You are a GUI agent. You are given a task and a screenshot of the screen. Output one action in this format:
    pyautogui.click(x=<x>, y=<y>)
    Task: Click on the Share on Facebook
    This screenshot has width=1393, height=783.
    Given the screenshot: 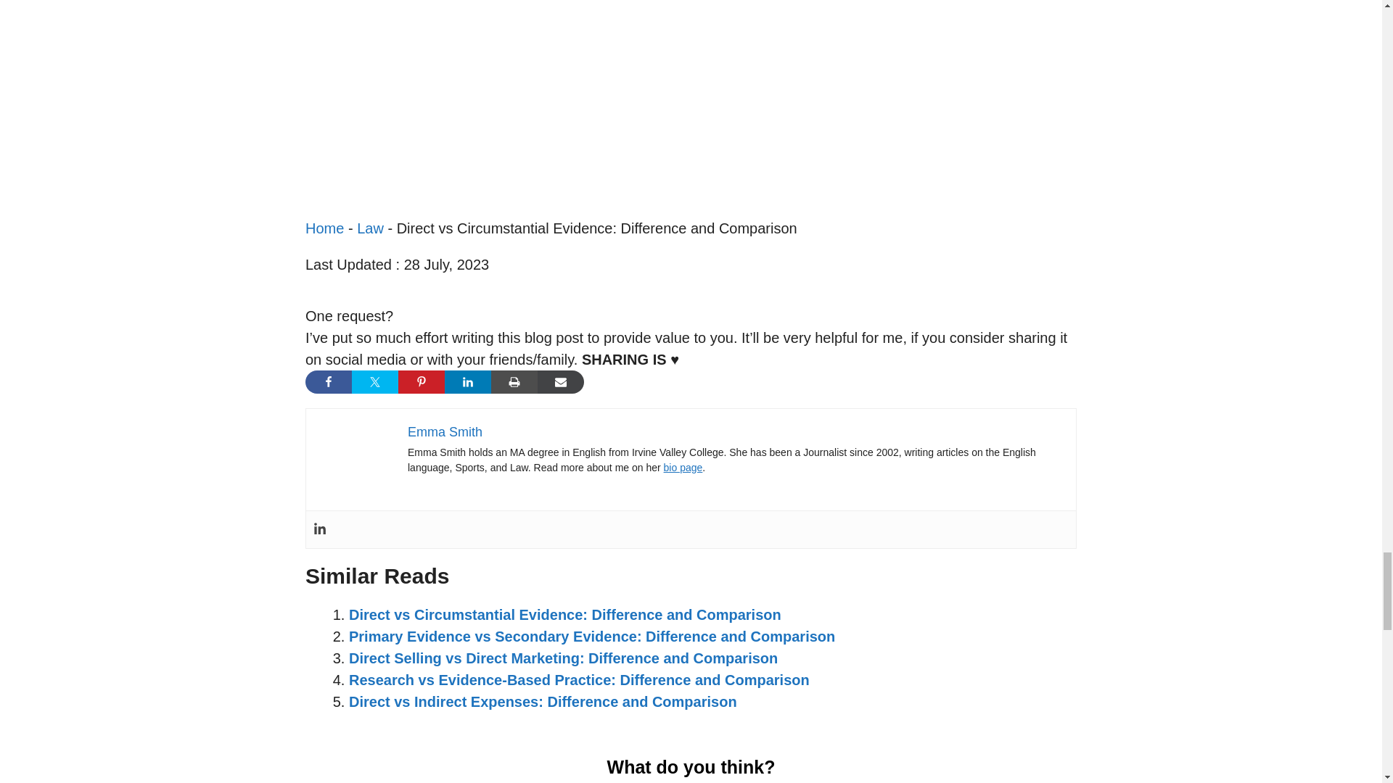 What is the action you would take?
    pyautogui.click(x=328, y=381)
    